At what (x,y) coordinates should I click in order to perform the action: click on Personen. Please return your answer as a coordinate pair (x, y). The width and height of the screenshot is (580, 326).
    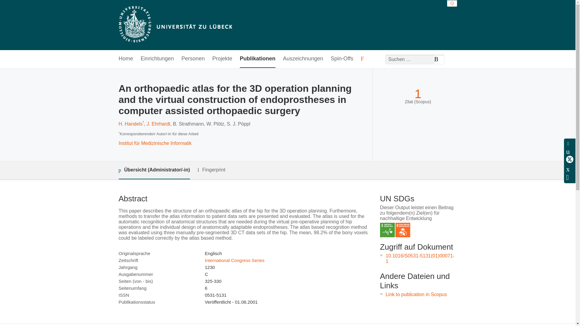
    Looking at the image, I should click on (193, 59).